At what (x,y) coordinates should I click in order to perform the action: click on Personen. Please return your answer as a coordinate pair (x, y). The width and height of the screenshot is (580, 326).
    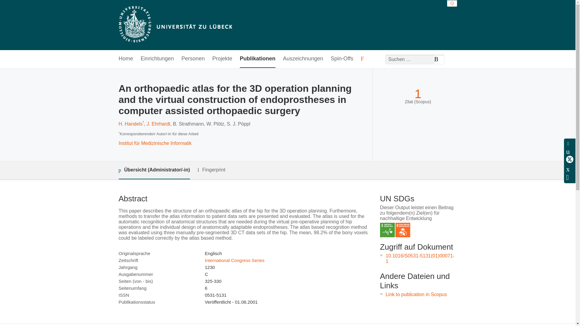
    Looking at the image, I should click on (193, 59).